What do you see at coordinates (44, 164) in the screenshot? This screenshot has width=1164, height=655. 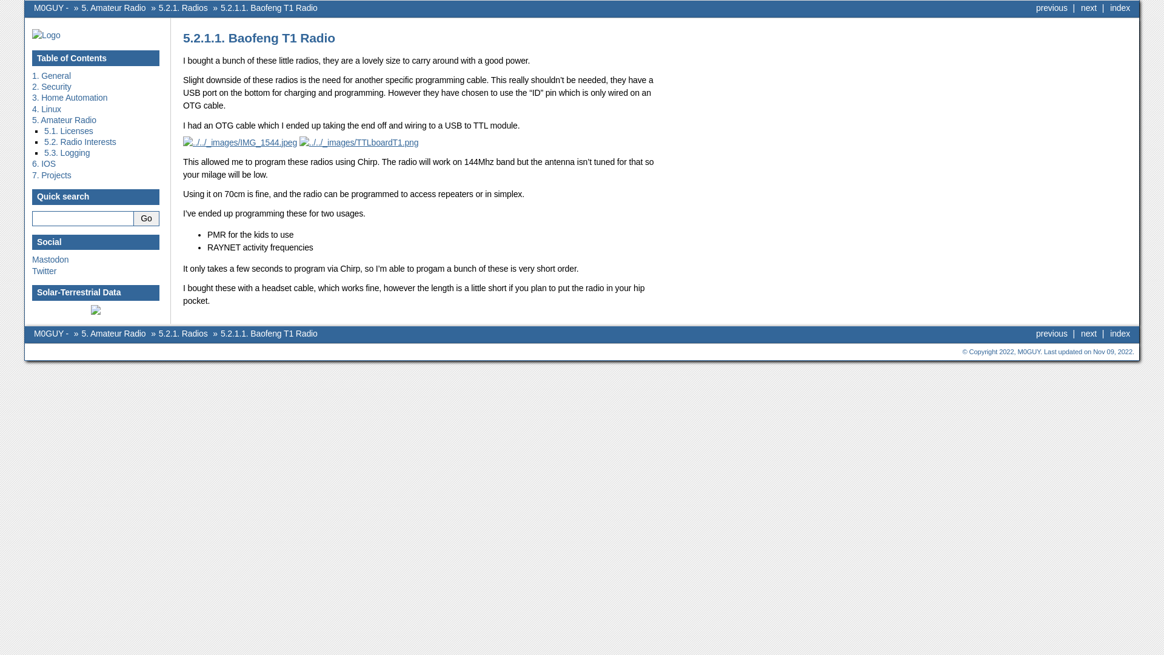 I see `6. IOS` at bounding box center [44, 164].